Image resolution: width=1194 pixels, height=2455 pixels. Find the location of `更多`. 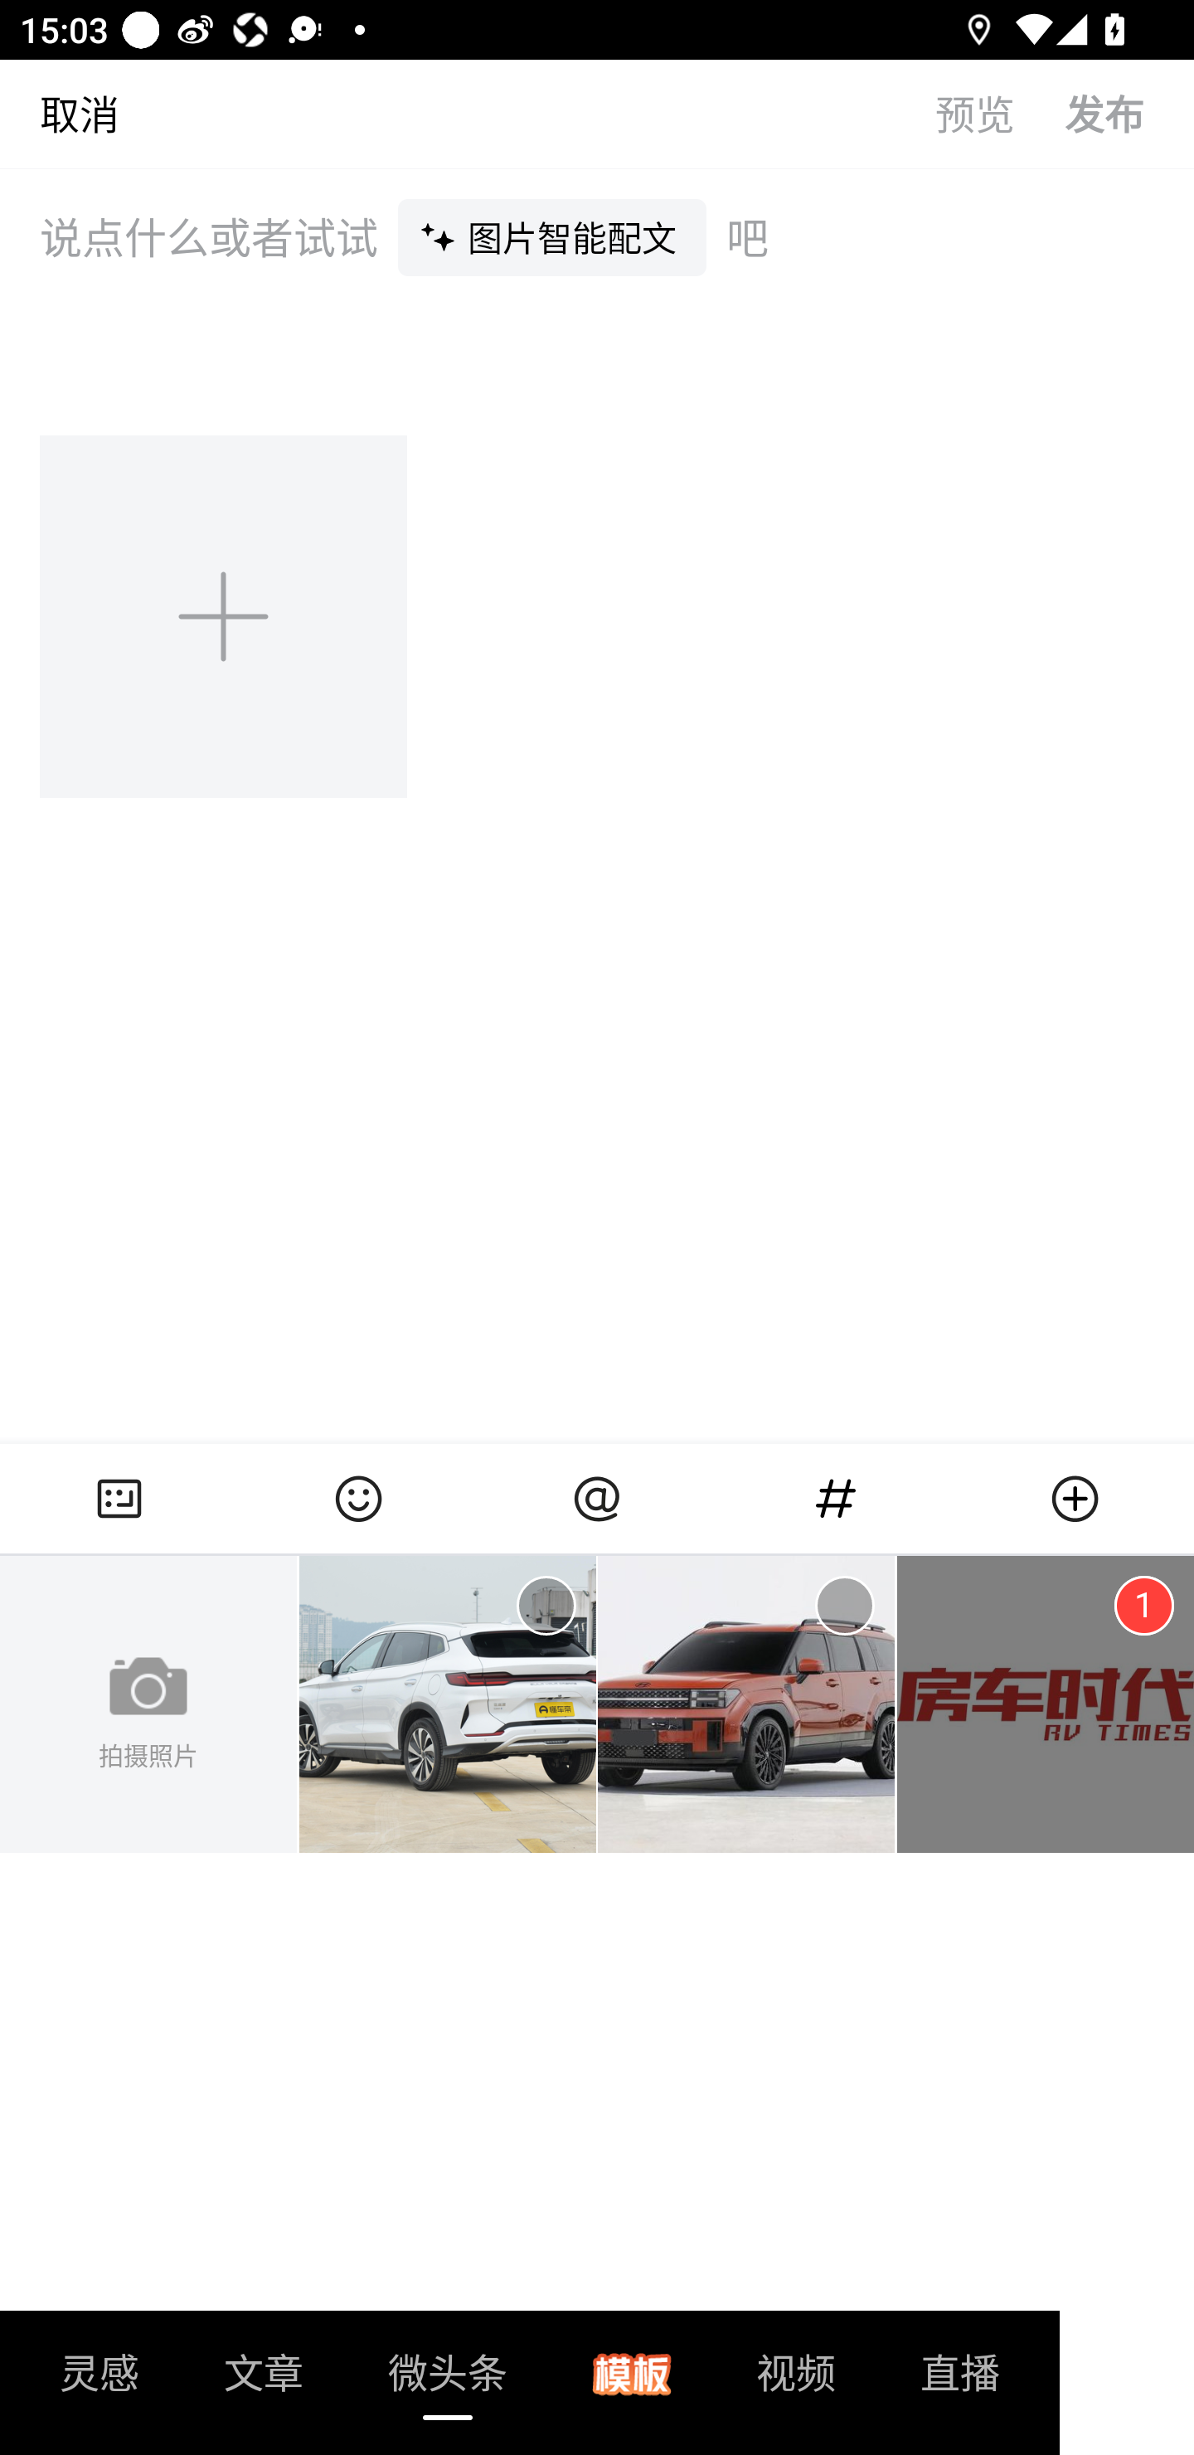

更多 is located at coordinates (1075, 1498).